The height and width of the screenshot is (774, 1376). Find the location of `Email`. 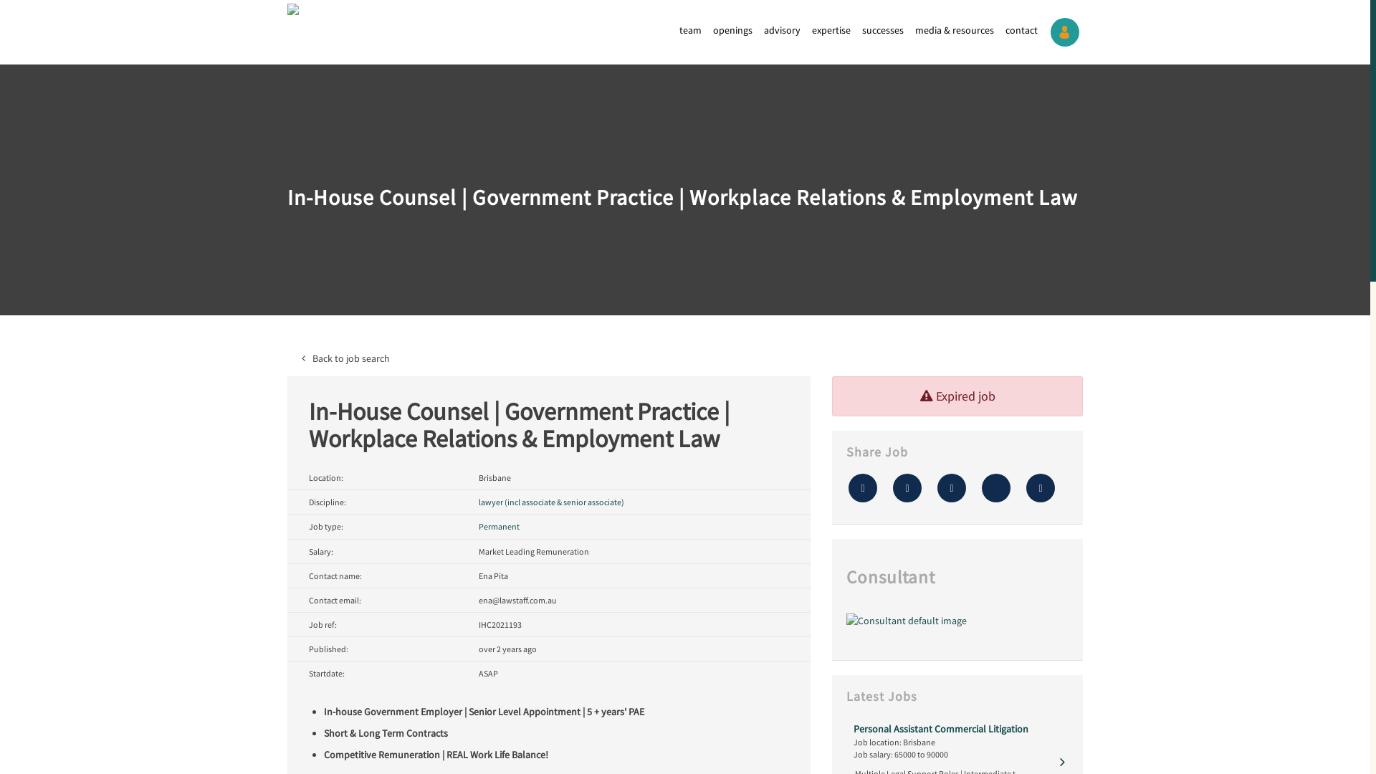

Email is located at coordinates (1041, 488).